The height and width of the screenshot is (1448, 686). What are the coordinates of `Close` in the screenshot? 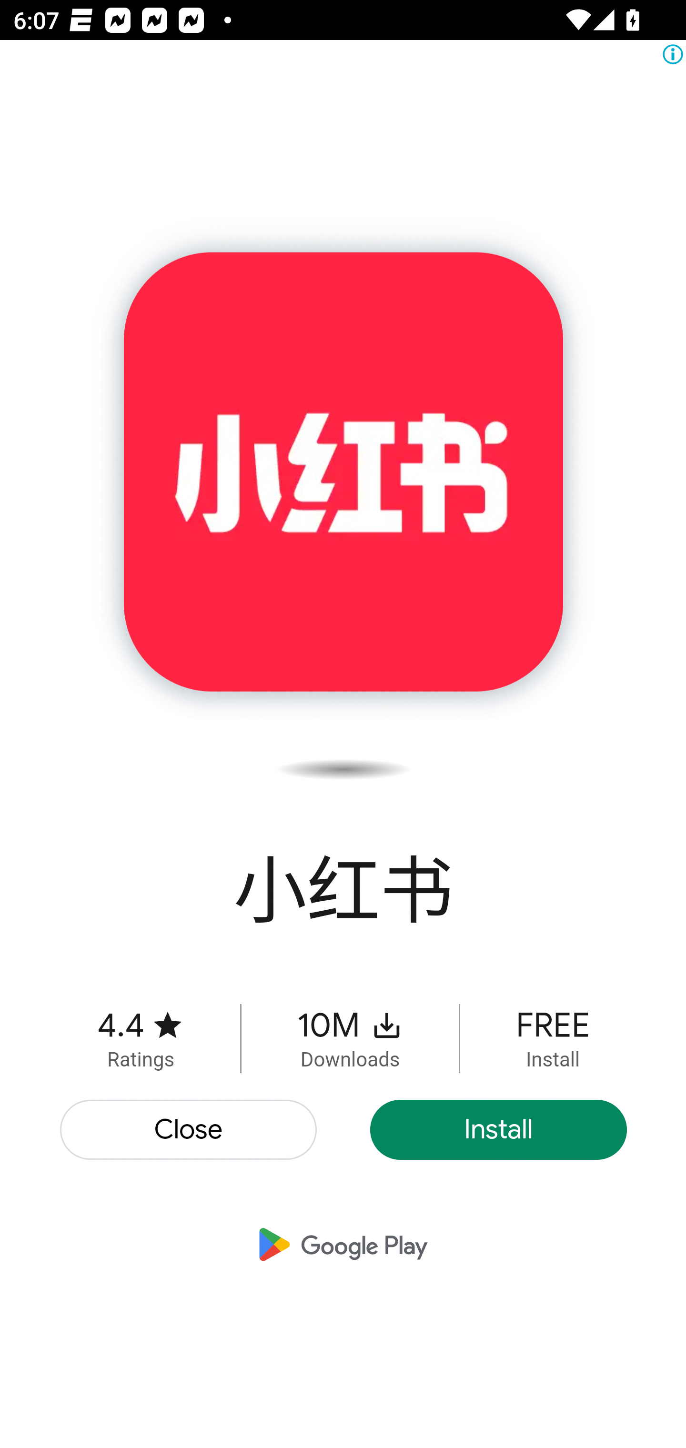 It's located at (189, 1129).